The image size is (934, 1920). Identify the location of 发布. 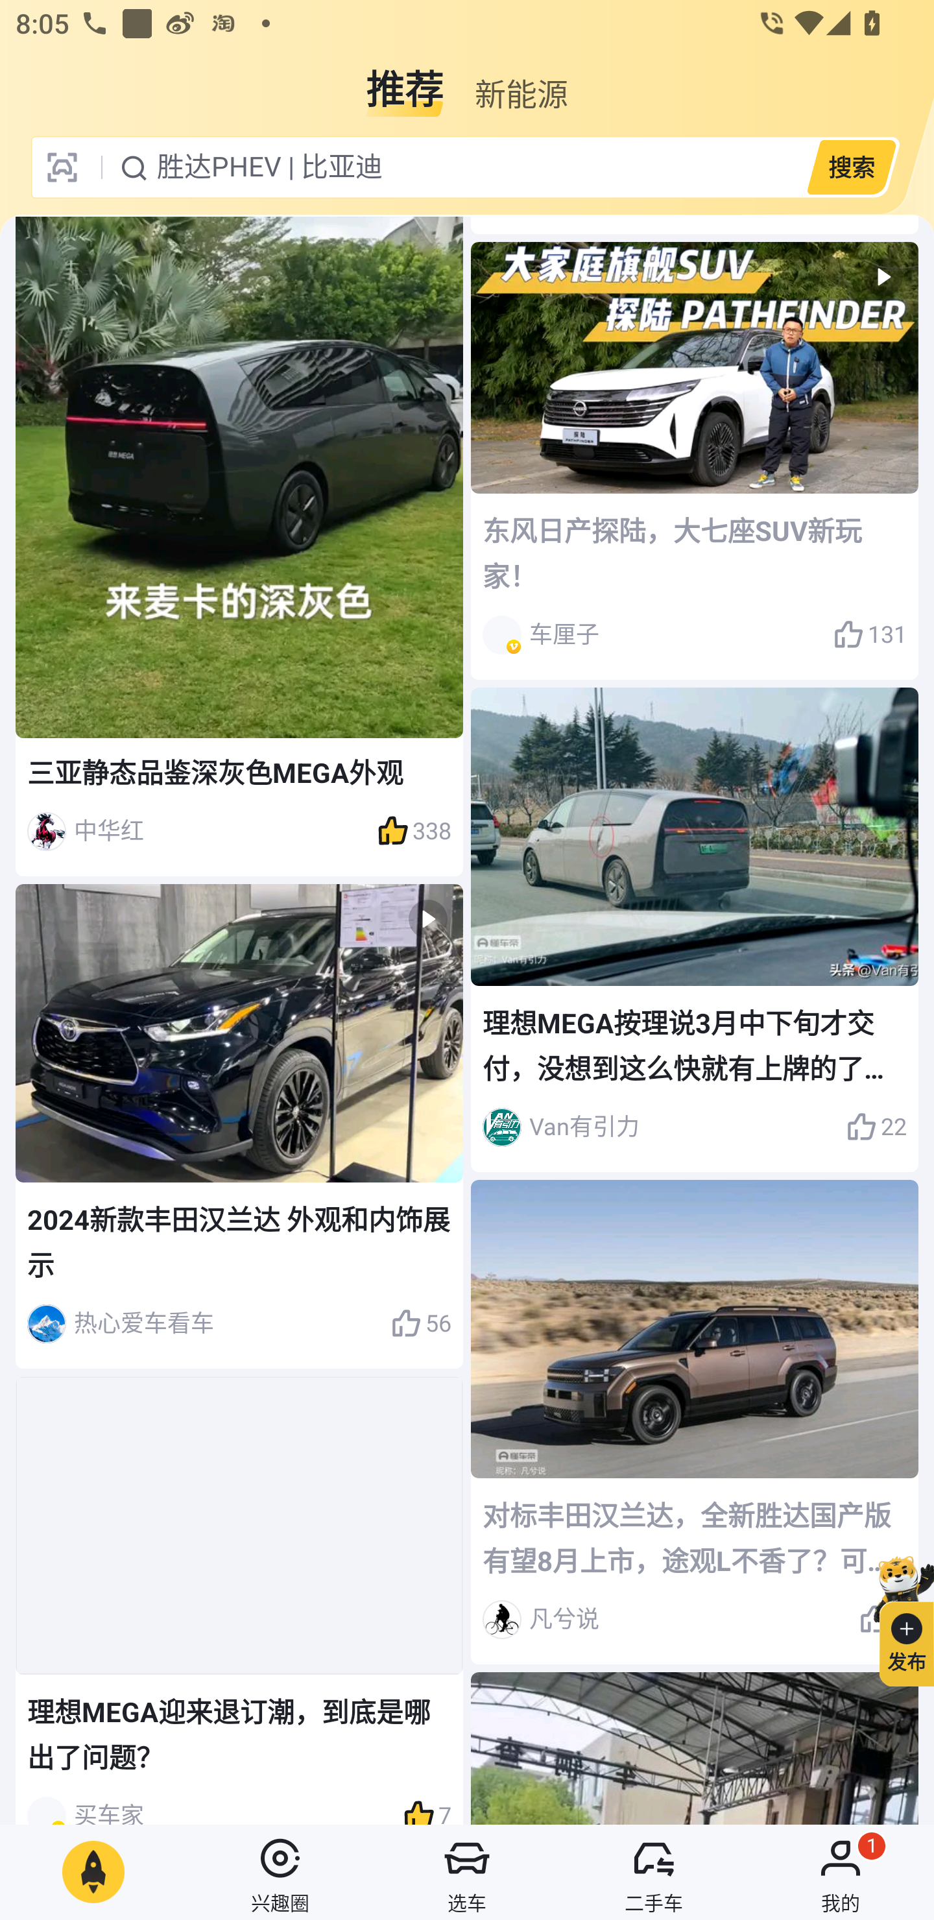
(897, 1618).